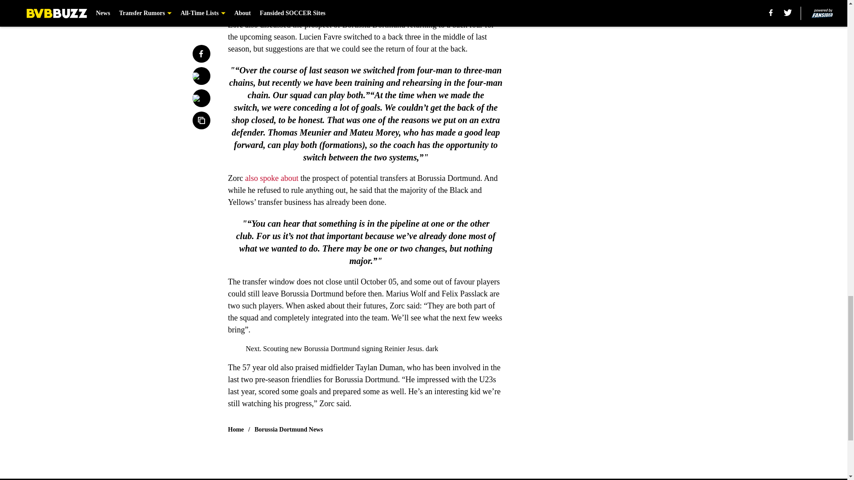 Image resolution: width=854 pixels, height=480 pixels. Describe the element at coordinates (288, 429) in the screenshot. I see `Borussia Dortmund News` at that location.